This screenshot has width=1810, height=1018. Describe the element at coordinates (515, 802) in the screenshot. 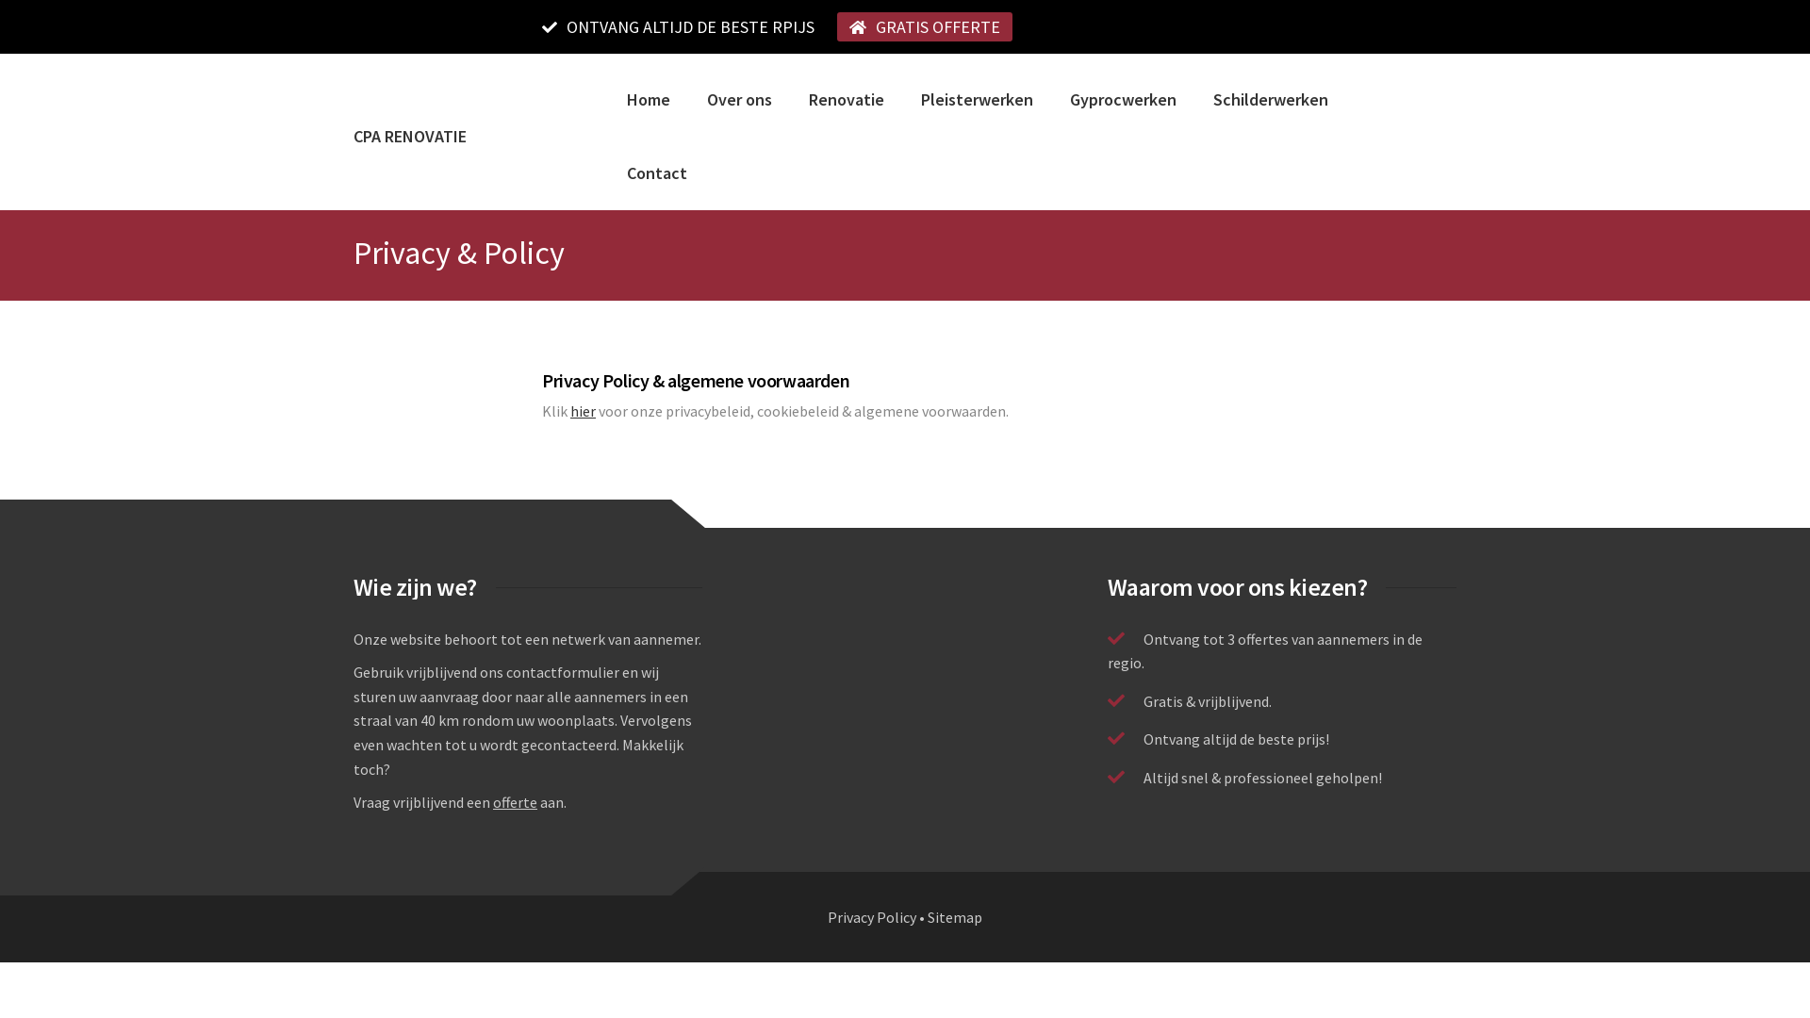

I see `offerte` at that location.